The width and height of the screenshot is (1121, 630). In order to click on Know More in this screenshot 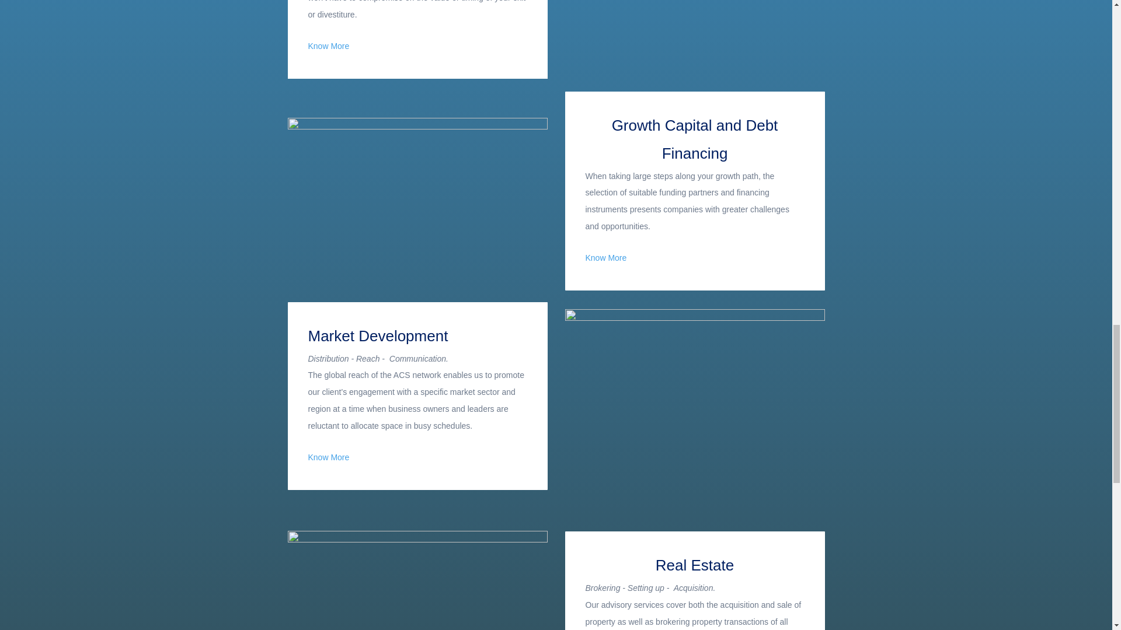, I will do `click(329, 457)`.